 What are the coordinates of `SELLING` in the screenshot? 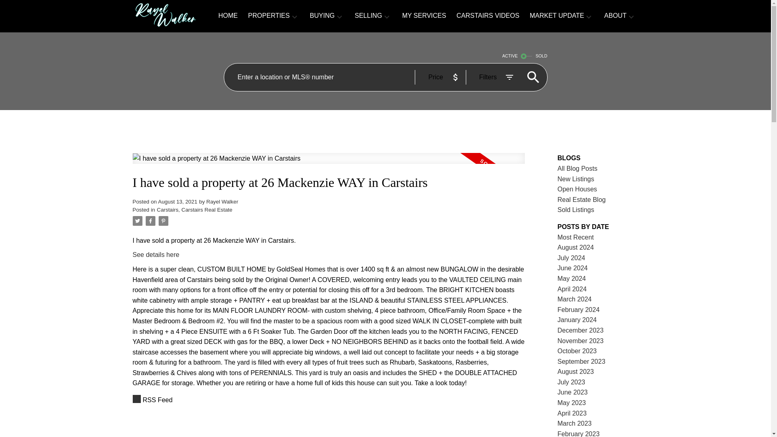 It's located at (368, 16).